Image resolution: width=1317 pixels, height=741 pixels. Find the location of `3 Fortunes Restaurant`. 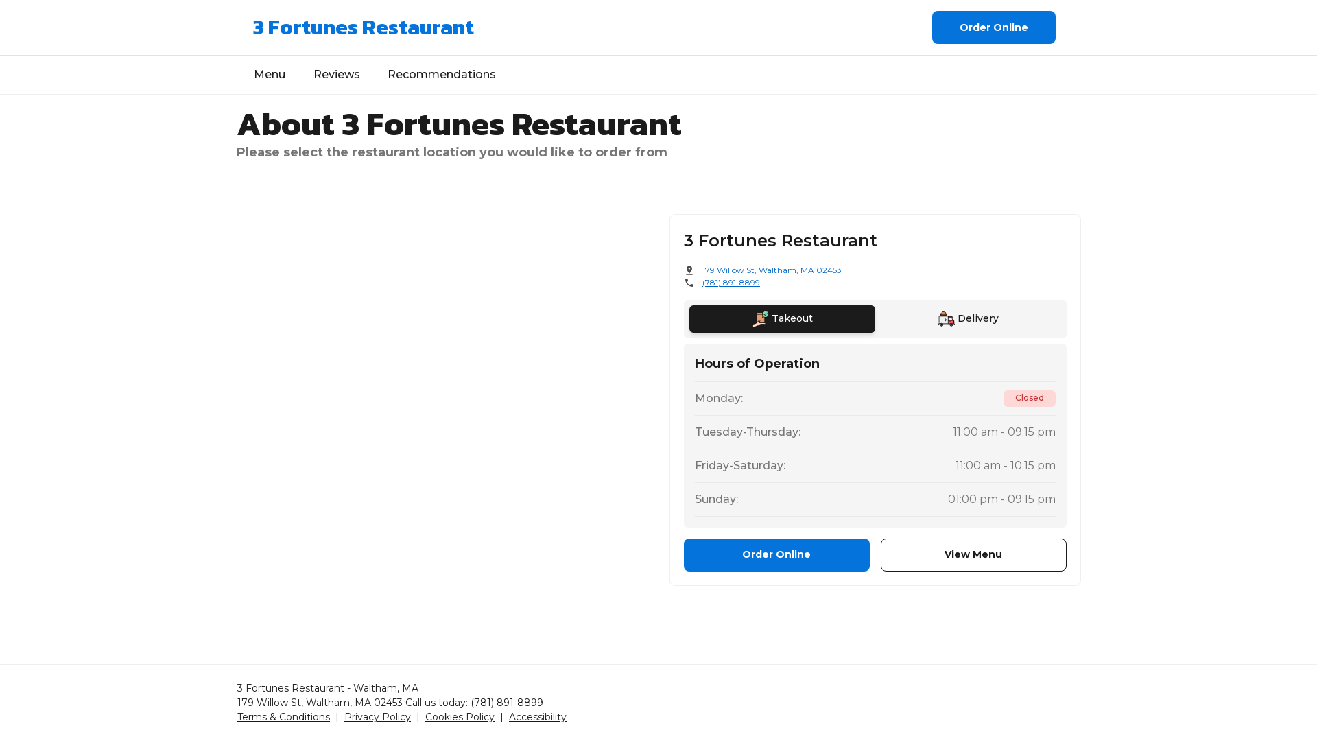

3 Fortunes Restaurant is located at coordinates (364, 27).